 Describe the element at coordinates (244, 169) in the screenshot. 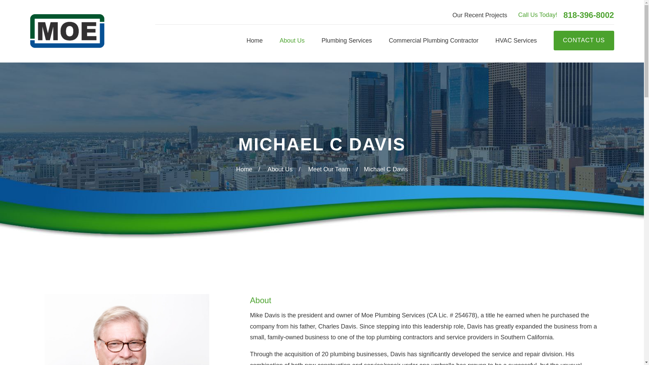

I see `Go Home` at that location.